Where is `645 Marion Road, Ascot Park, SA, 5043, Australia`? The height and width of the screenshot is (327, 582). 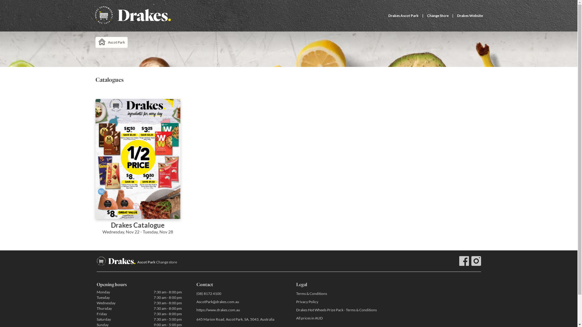 645 Marion Road, Ascot Park, SA, 5043, Australia is located at coordinates (239, 320).